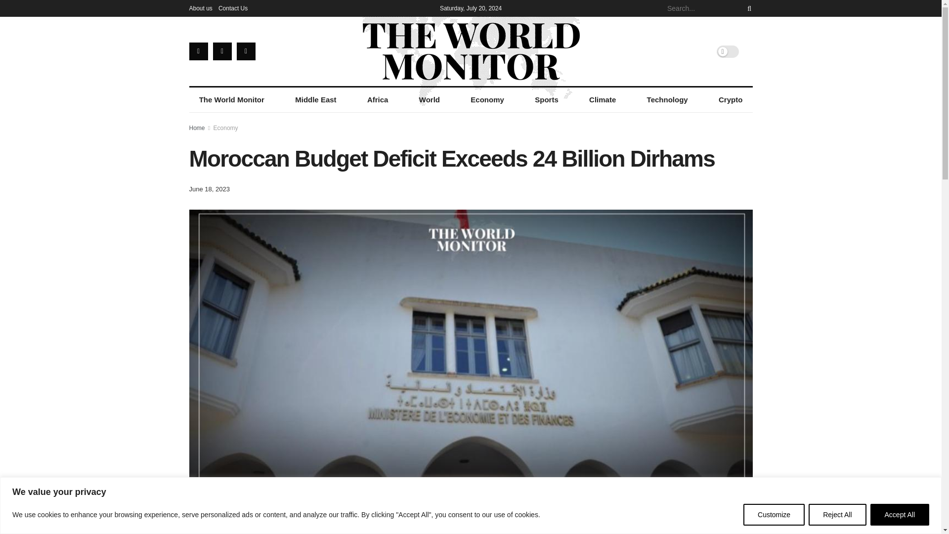 The height and width of the screenshot is (534, 949). What do you see at coordinates (900, 514) in the screenshot?
I see `Accept All` at bounding box center [900, 514].